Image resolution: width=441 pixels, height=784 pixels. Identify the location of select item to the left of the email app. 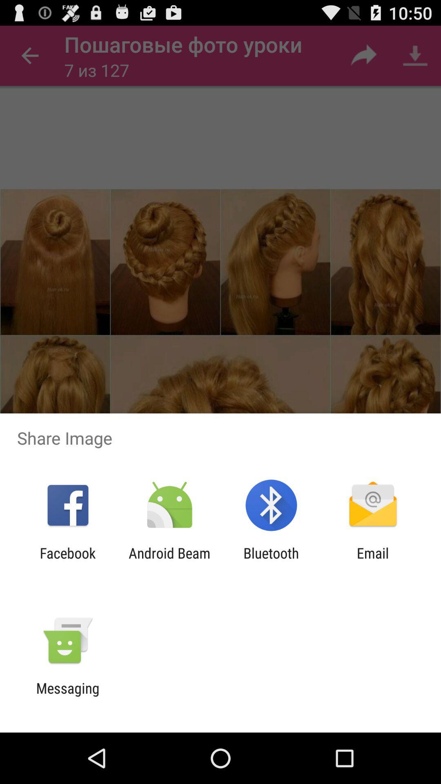
(271, 561).